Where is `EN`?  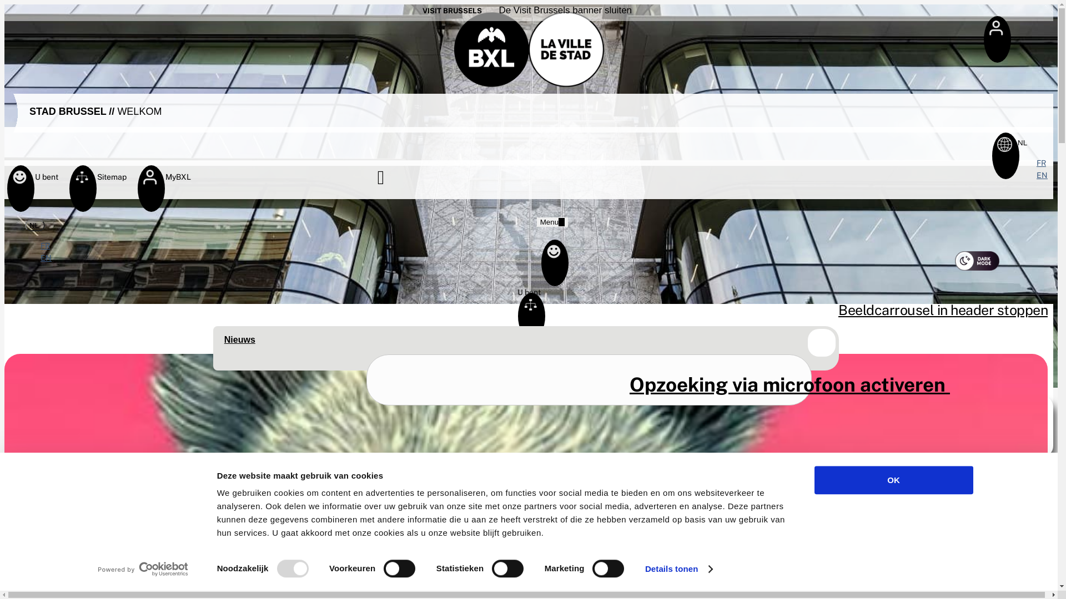
EN is located at coordinates (1042, 175).